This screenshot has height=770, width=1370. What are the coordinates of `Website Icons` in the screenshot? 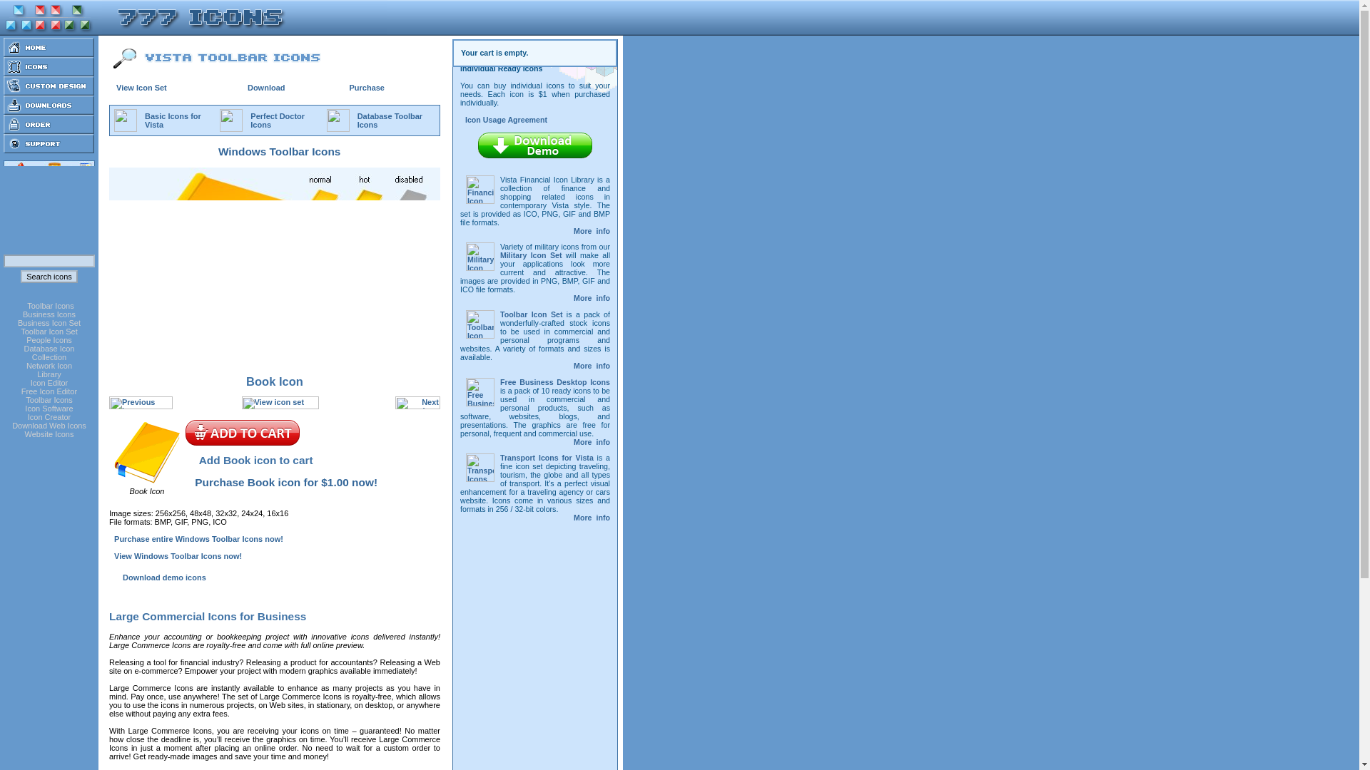 It's located at (49, 433).